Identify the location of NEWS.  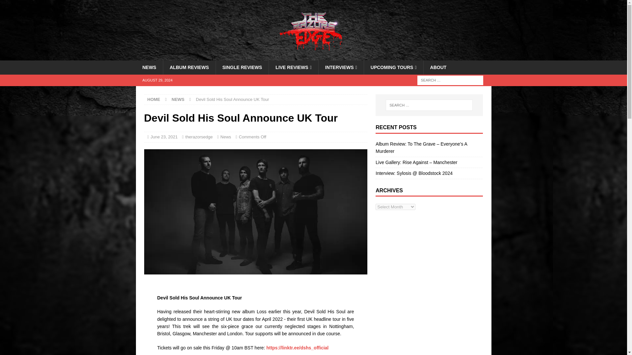
(178, 99).